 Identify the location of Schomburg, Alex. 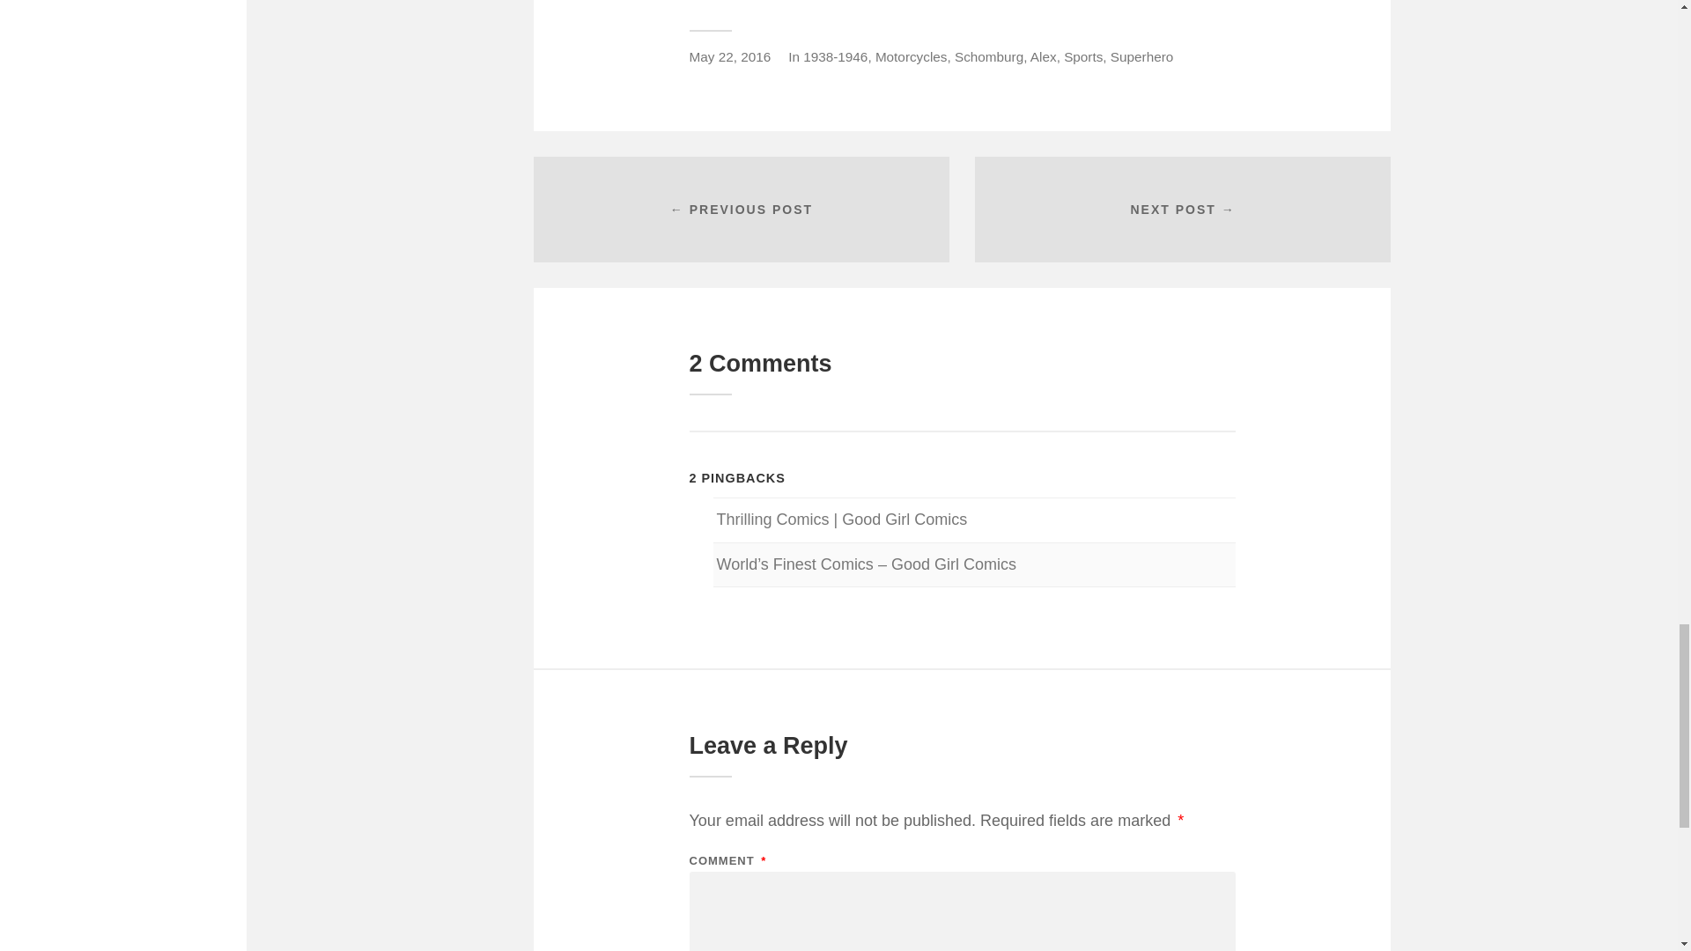
(1006, 56).